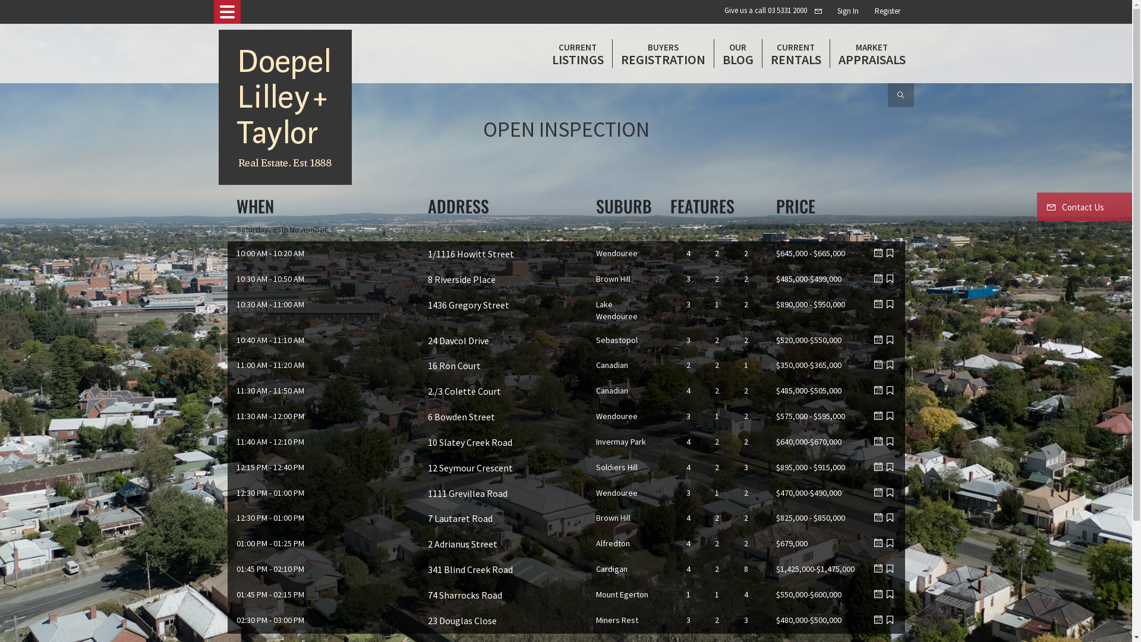  I want to click on 23 Douglas Close, so click(462, 621).